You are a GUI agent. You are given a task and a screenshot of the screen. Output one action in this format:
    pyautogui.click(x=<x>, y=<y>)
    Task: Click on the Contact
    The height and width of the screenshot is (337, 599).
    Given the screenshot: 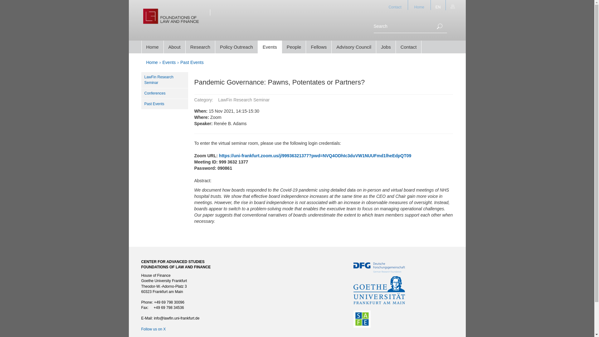 What is the action you would take?
    pyautogui.click(x=409, y=47)
    